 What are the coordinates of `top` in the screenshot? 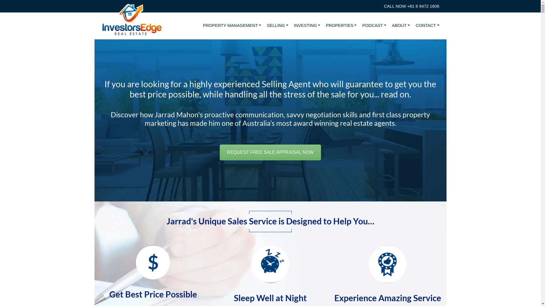 It's located at (270, 212).